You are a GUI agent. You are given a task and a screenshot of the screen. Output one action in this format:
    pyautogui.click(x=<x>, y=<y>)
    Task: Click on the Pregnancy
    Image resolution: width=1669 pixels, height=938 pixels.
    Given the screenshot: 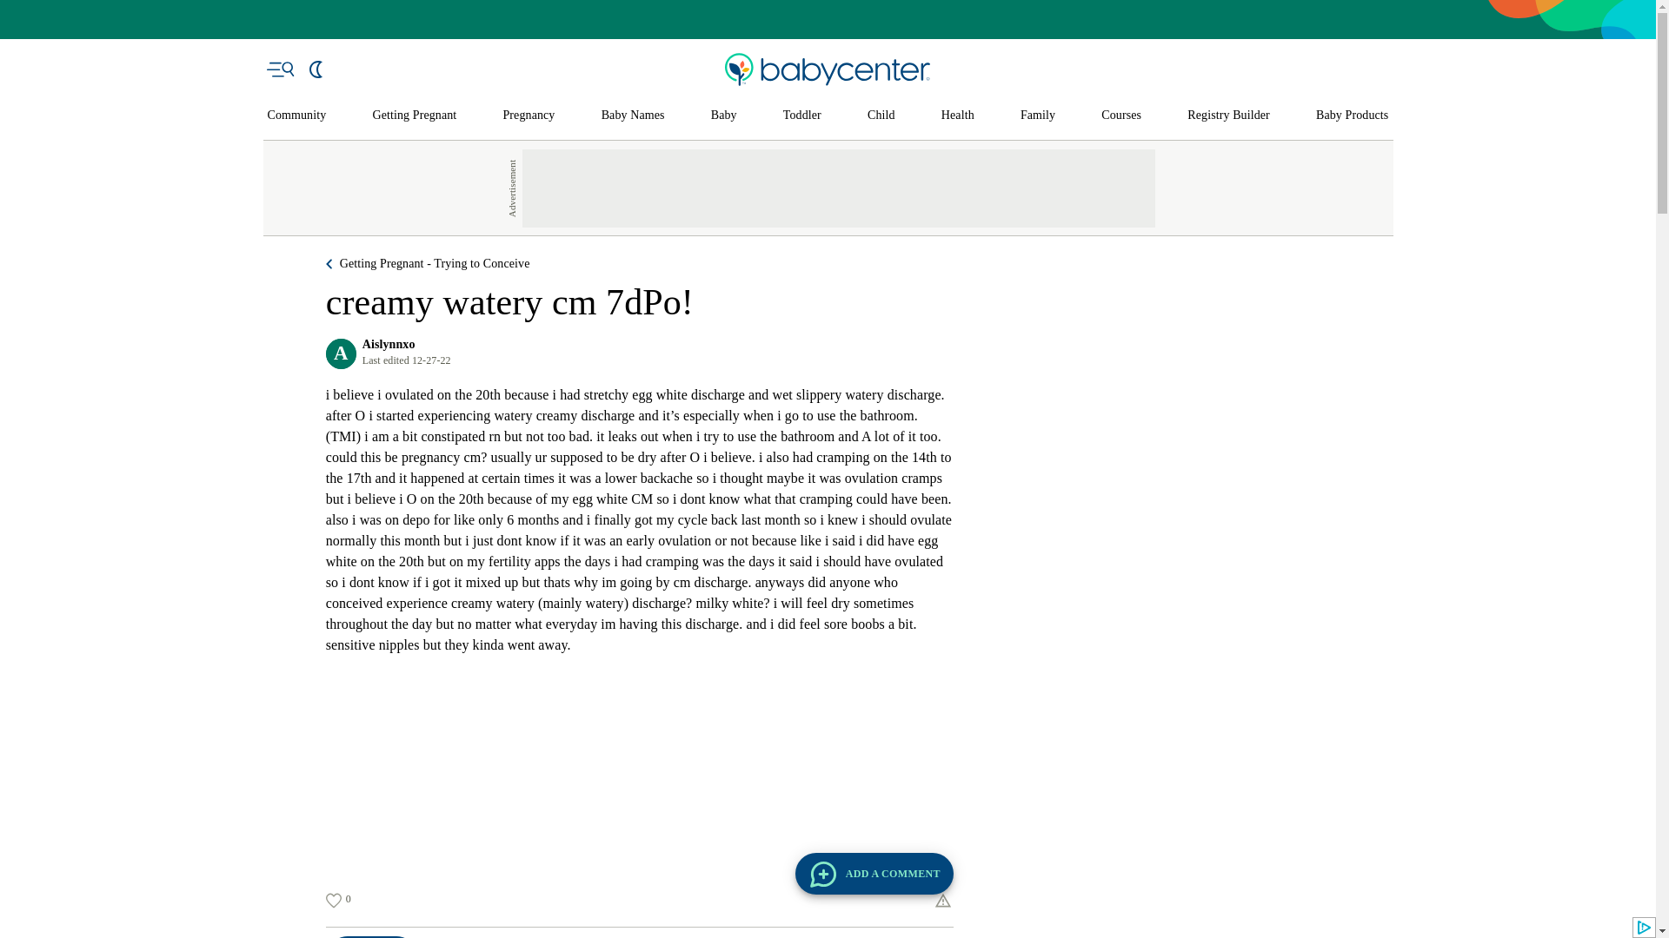 What is the action you would take?
    pyautogui.click(x=528, y=116)
    